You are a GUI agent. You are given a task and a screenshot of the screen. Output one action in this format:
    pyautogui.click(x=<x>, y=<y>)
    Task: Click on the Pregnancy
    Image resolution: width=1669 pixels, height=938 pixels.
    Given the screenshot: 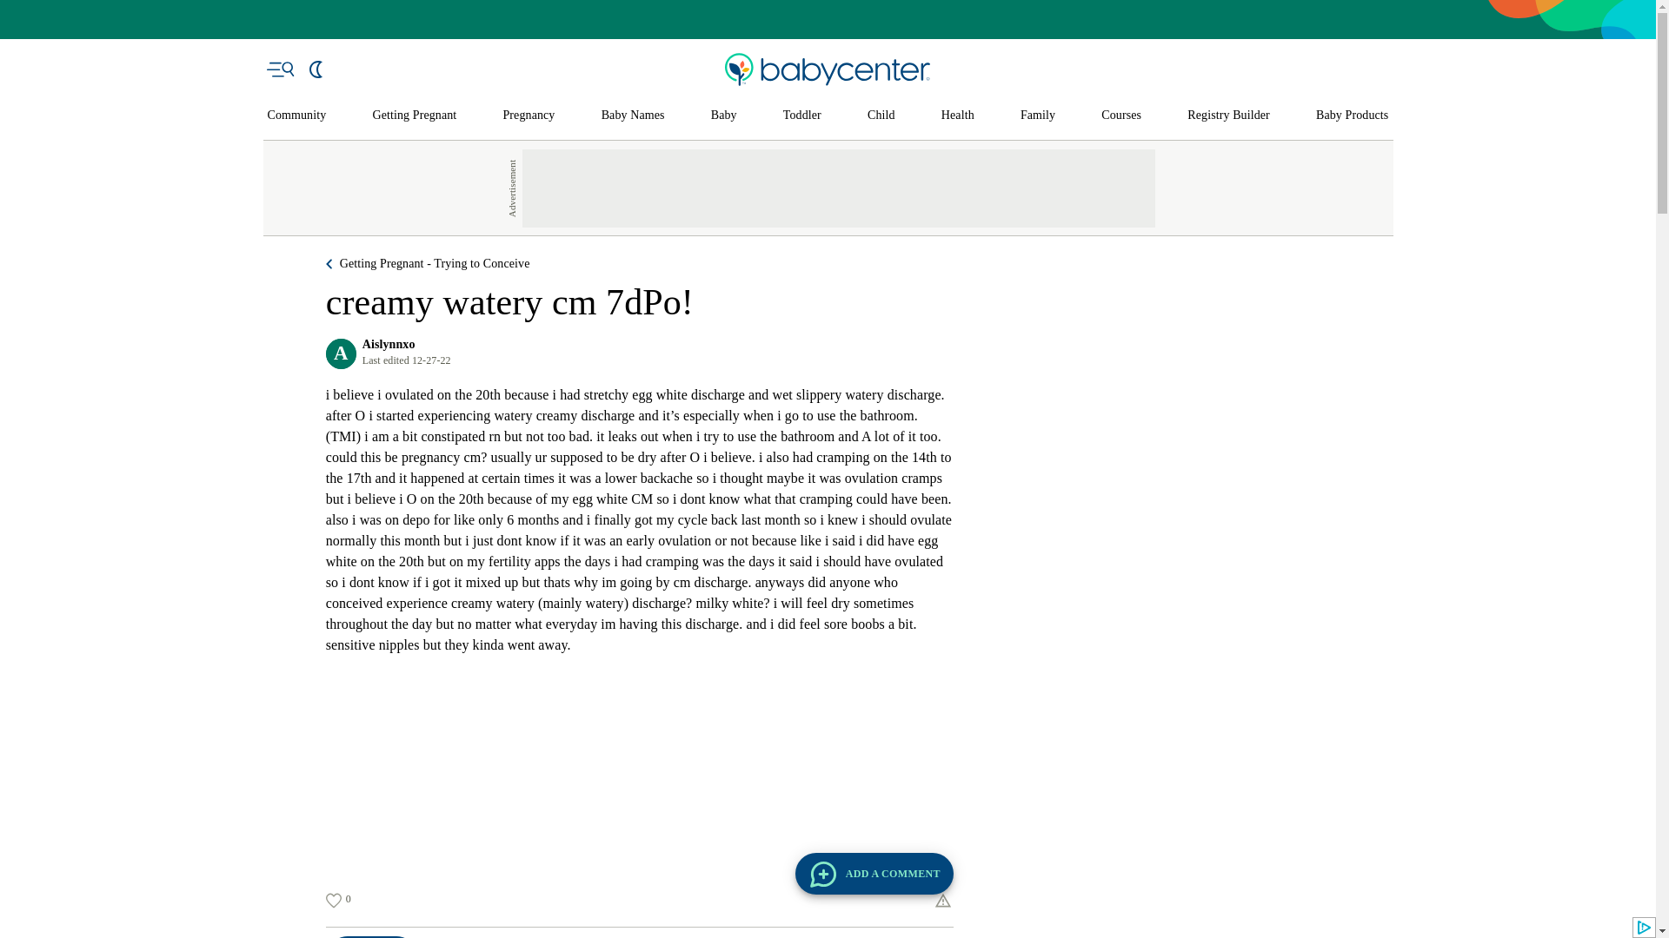 What is the action you would take?
    pyautogui.click(x=528, y=116)
    